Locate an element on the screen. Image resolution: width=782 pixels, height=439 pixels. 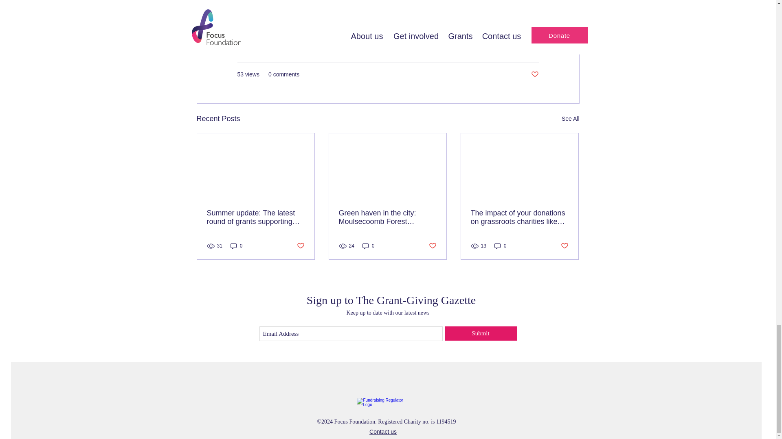
Awarded Grant is located at coordinates (482, 50).